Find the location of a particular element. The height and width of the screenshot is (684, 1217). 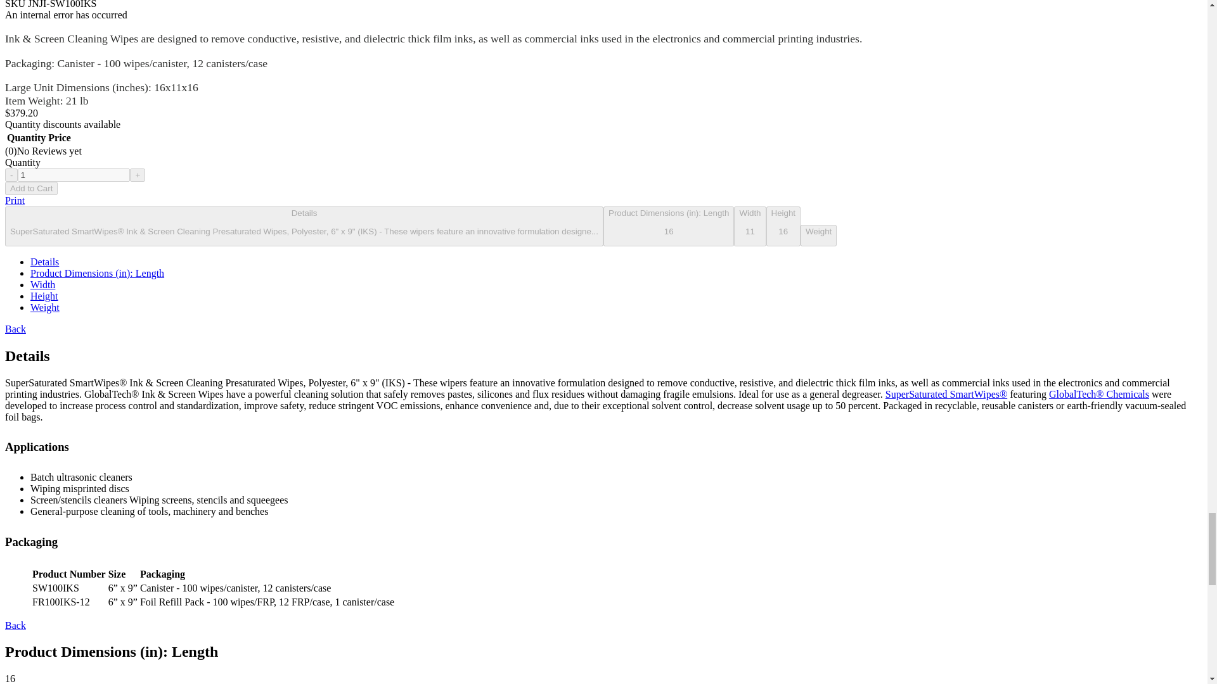

1 is located at coordinates (74, 175).